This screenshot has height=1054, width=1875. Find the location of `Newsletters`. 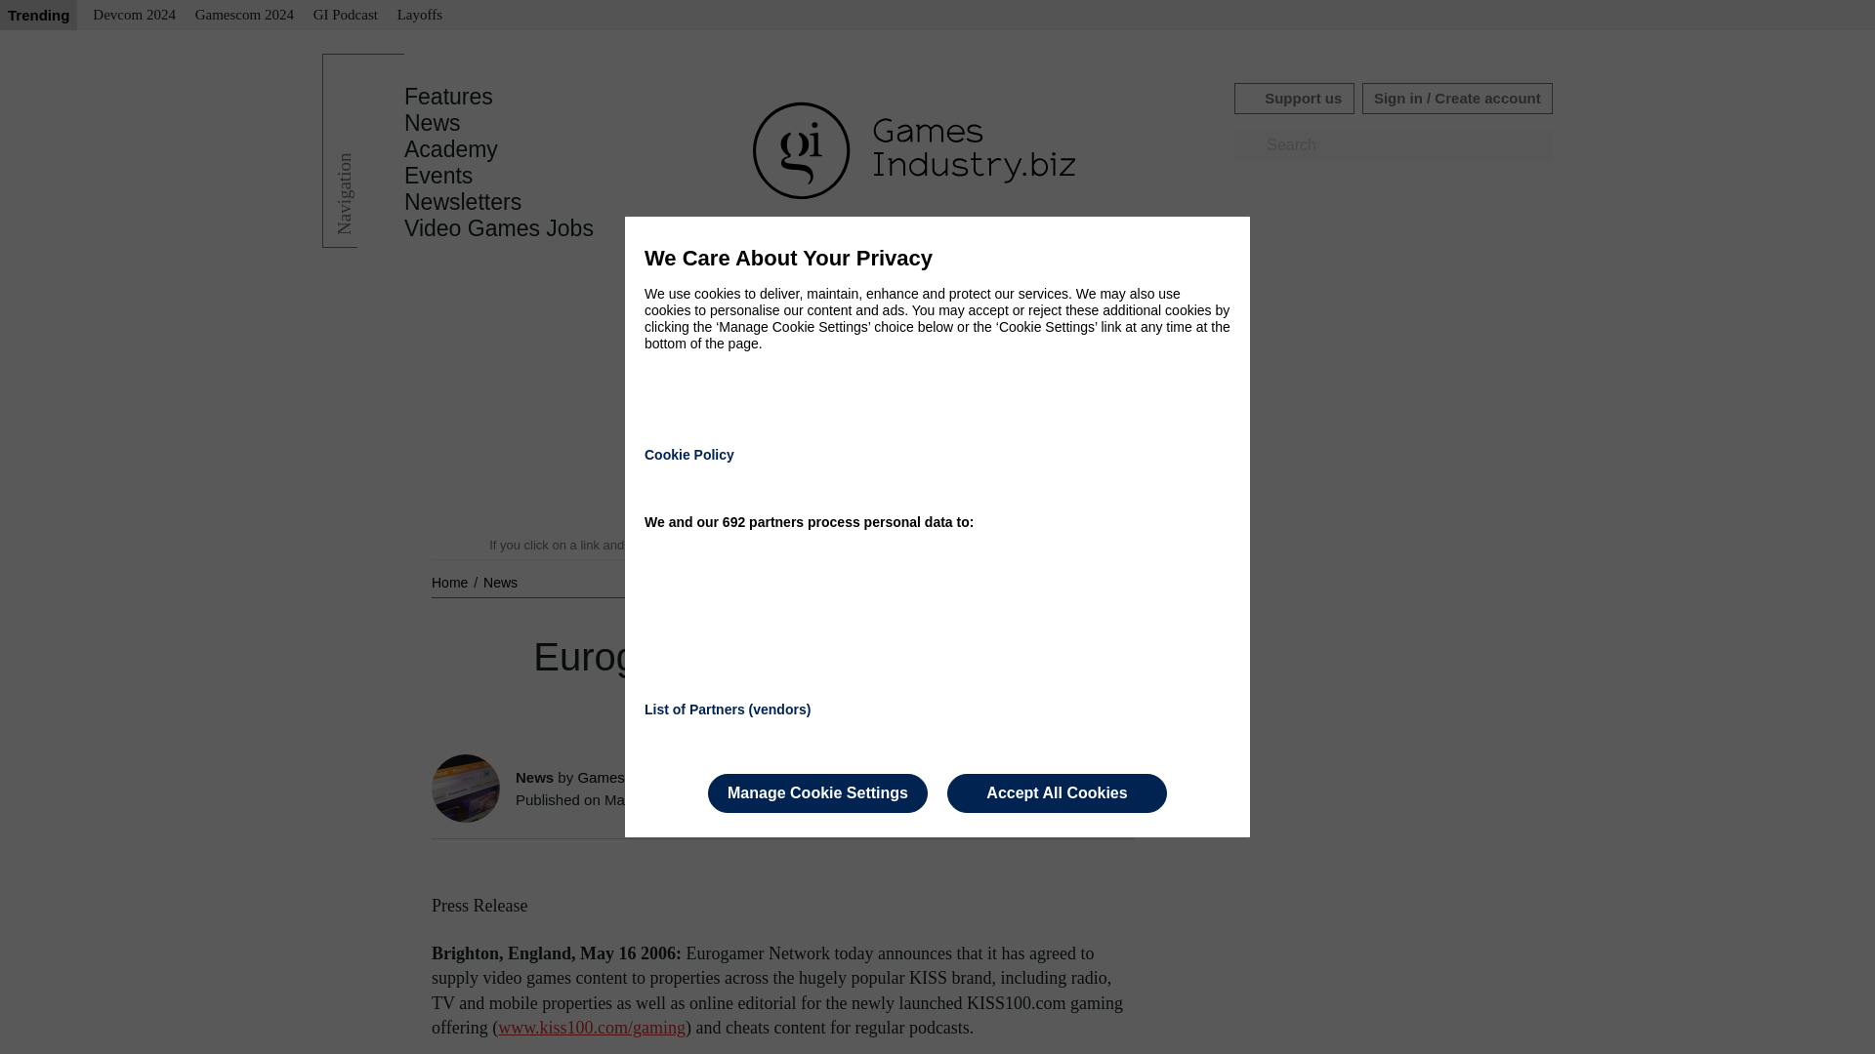

Newsletters is located at coordinates (463, 202).